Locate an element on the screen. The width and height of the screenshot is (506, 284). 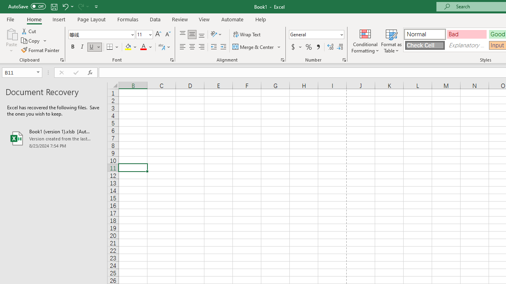
Increase Indent is located at coordinates (223, 47).